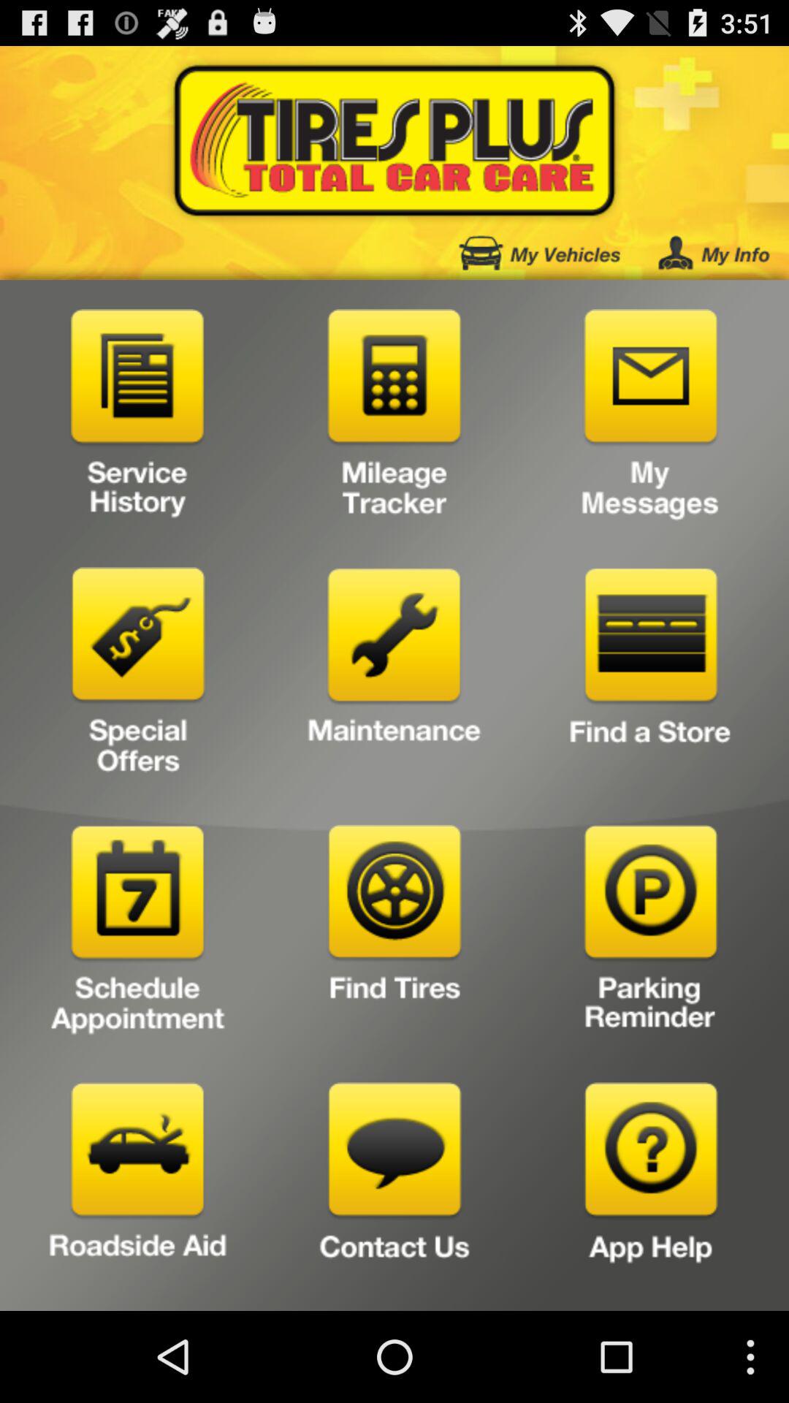 Image resolution: width=789 pixels, height=1403 pixels. Describe the element at coordinates (650, 677) in the screenshot. I see `locate store` at that location.